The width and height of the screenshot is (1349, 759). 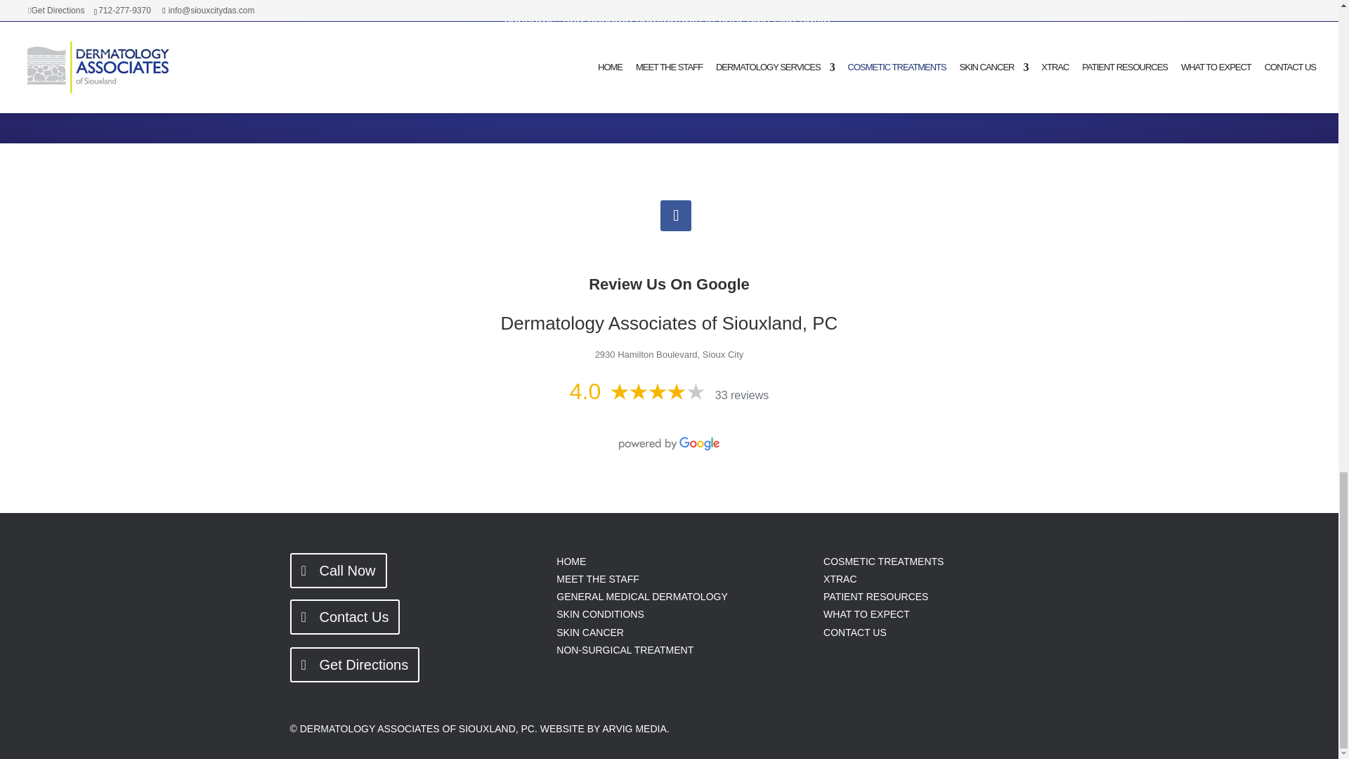 I want to click on GENERAL MEDICAL DERMATOLOGY, so click(x=642, y=597).